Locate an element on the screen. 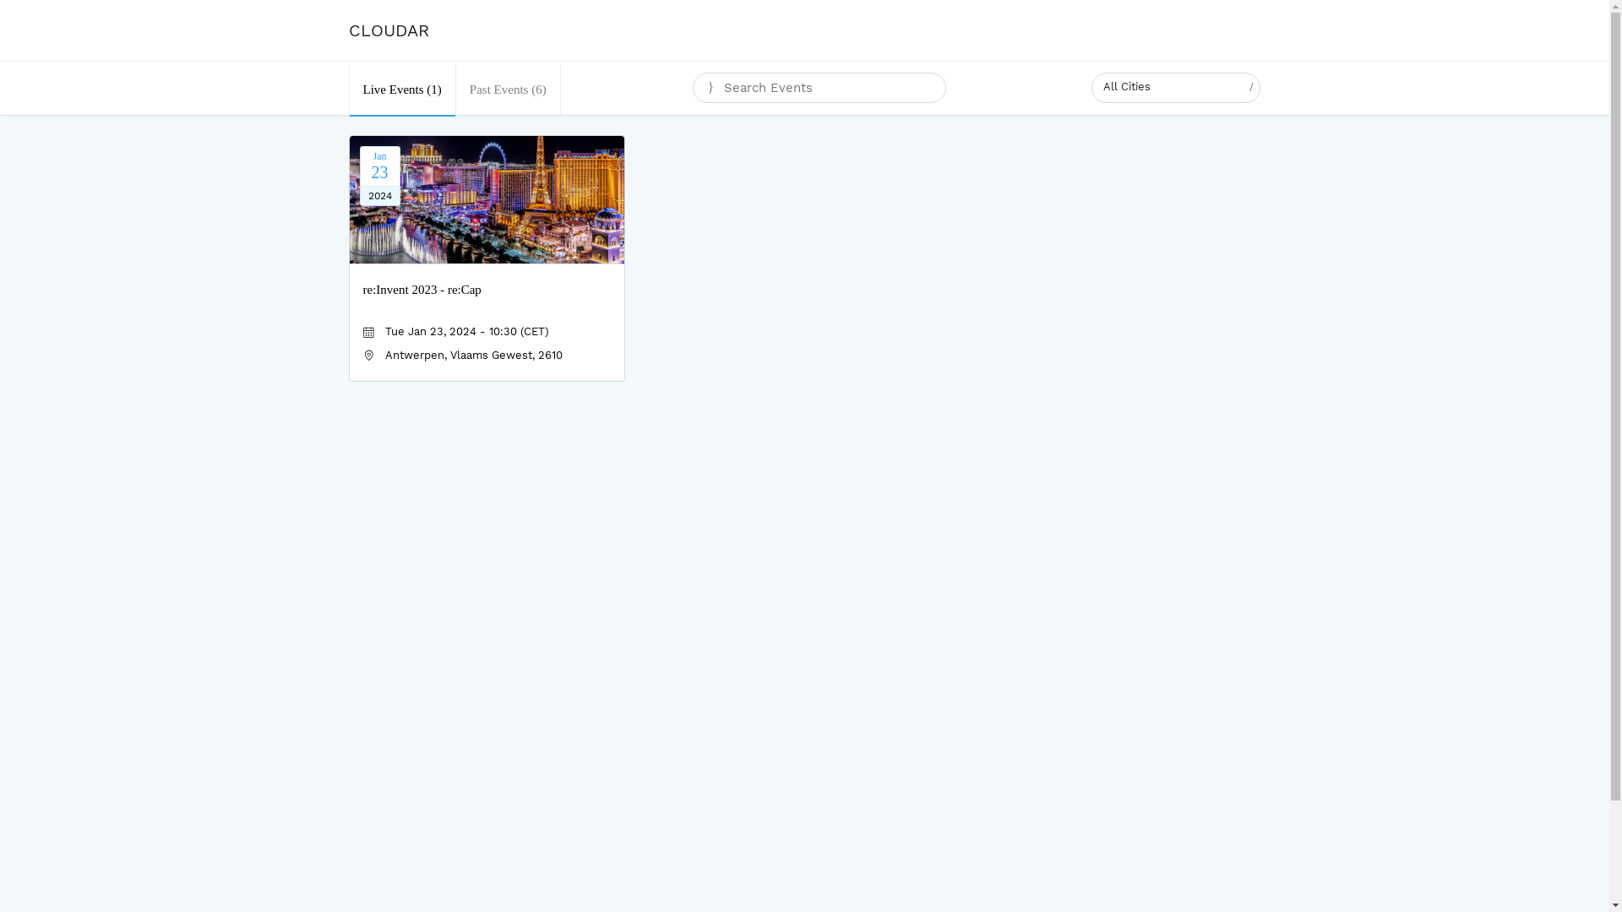  Live Events (1) is located at coordinates (402, 88).